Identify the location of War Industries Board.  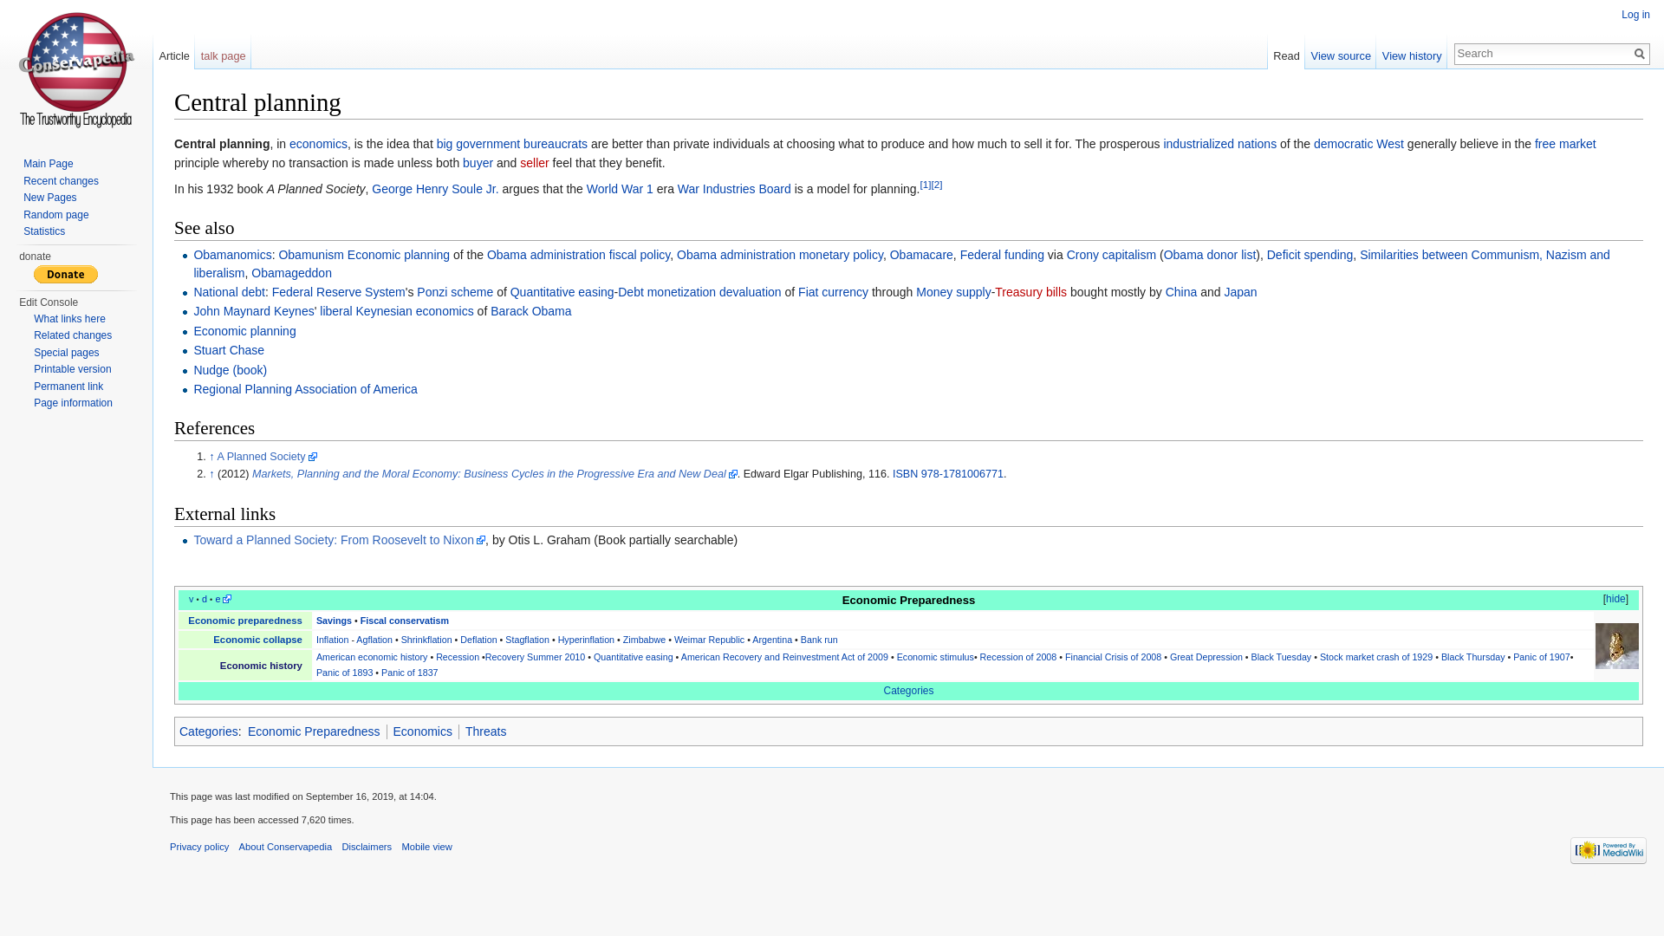
(734, 188).